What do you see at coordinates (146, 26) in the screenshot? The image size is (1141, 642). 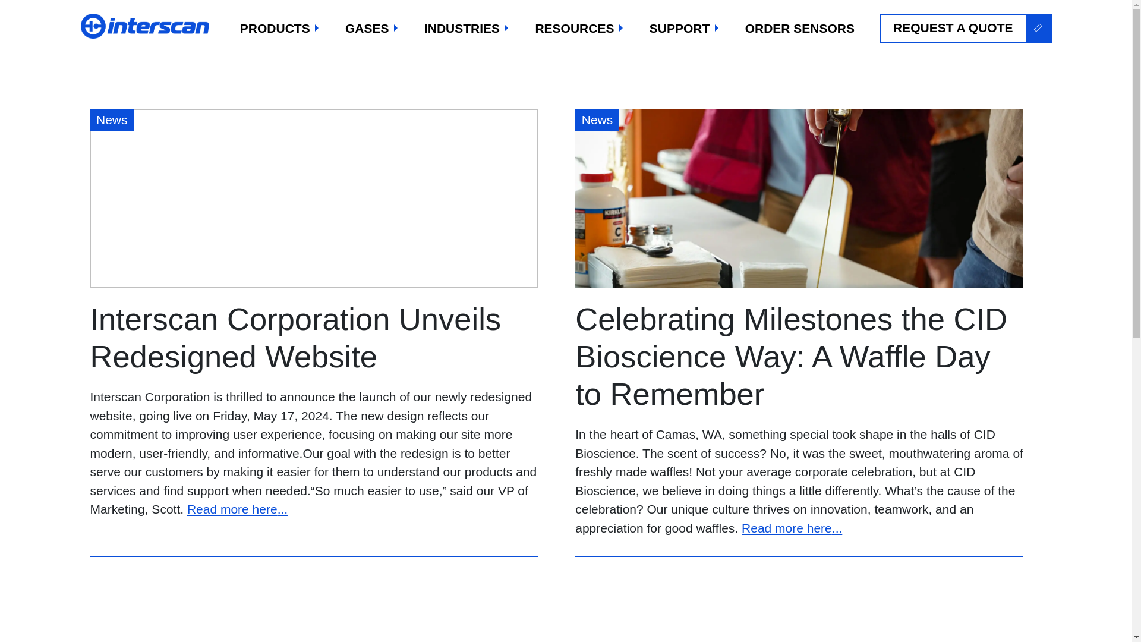 I see `Interscan Corporation` at bounding box center [146, 26].